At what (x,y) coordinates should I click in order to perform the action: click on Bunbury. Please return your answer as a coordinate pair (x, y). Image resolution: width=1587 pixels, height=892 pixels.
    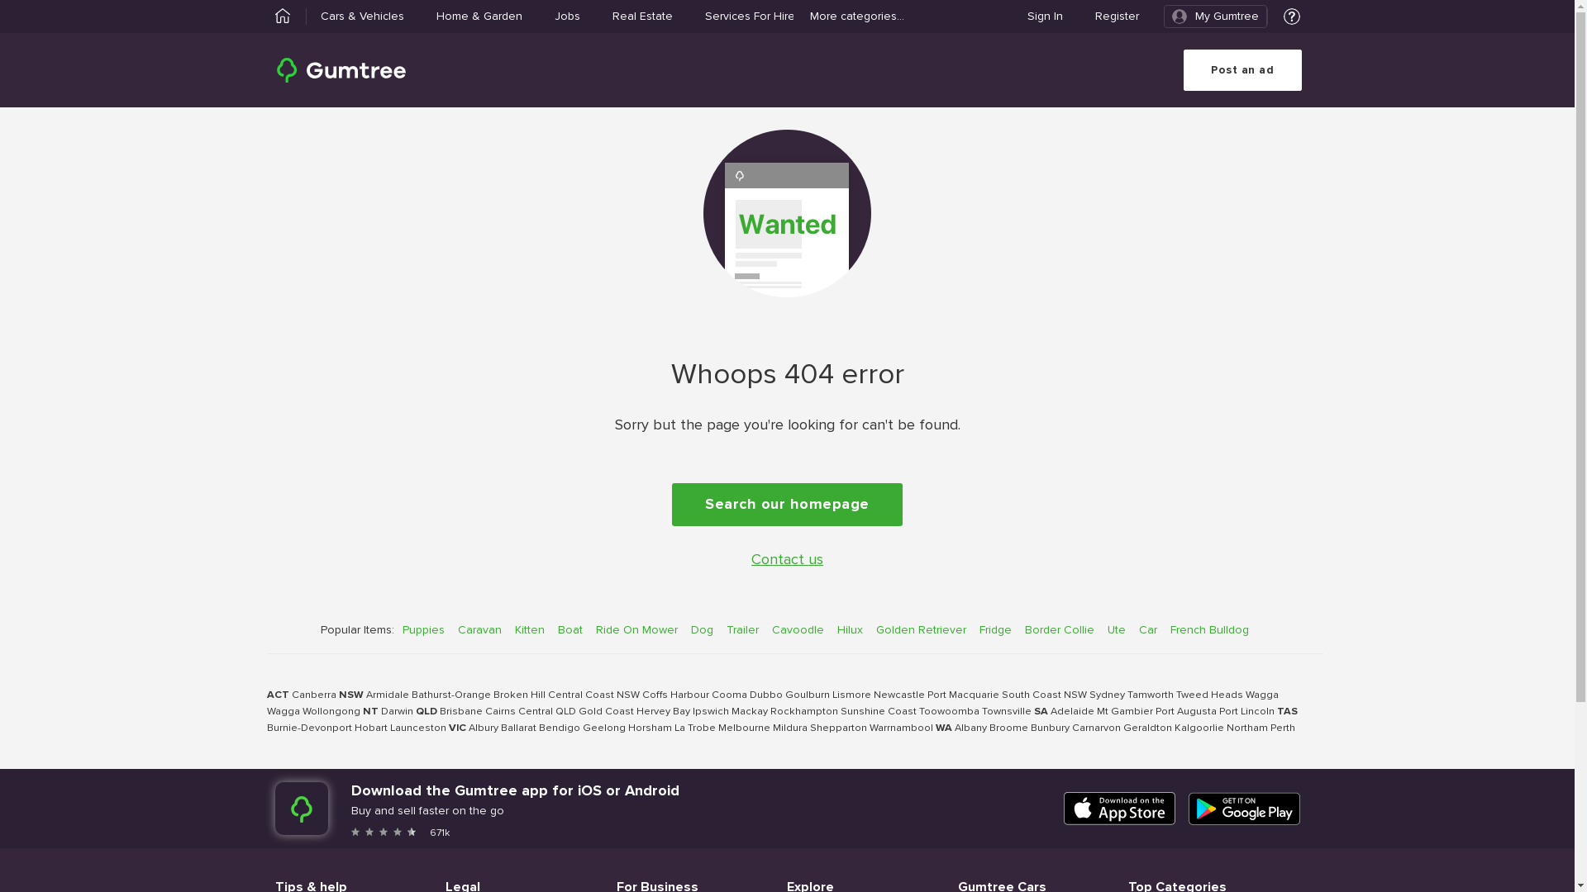
    Looking at the image, I should click on (1050, 728).